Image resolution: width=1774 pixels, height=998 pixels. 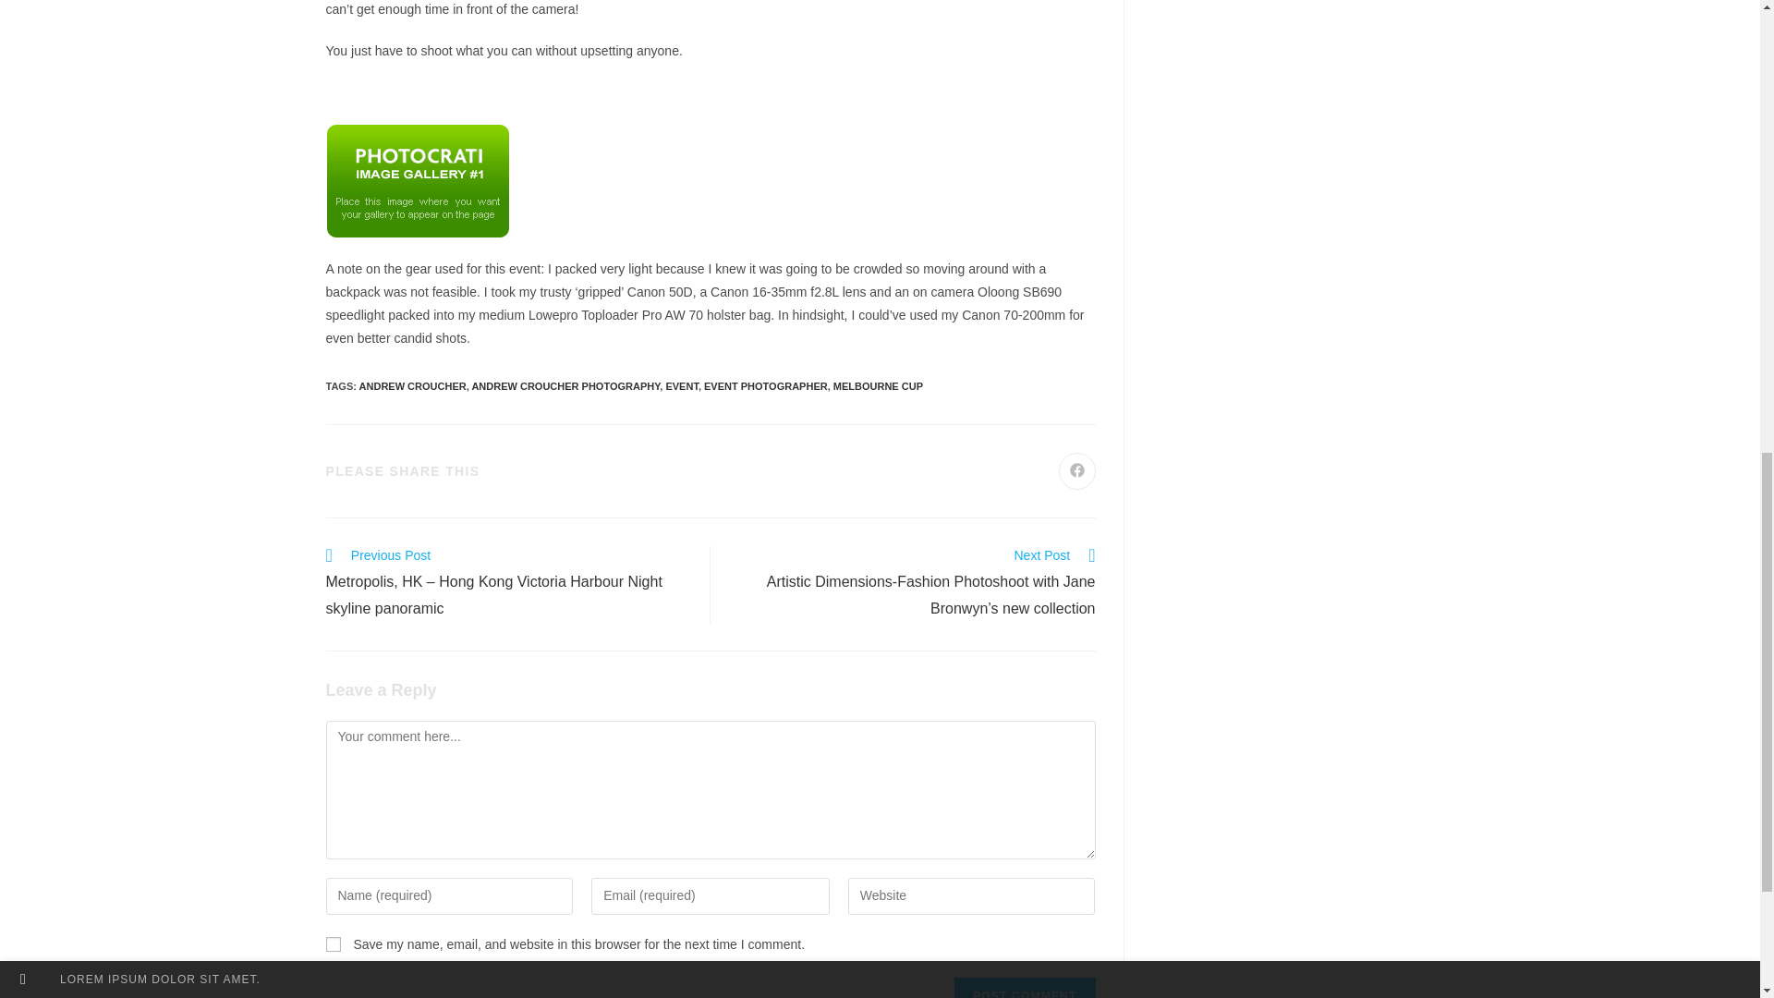 I want to click on EVENT PHOTOGRAPHER, so click(x=766, y=386).